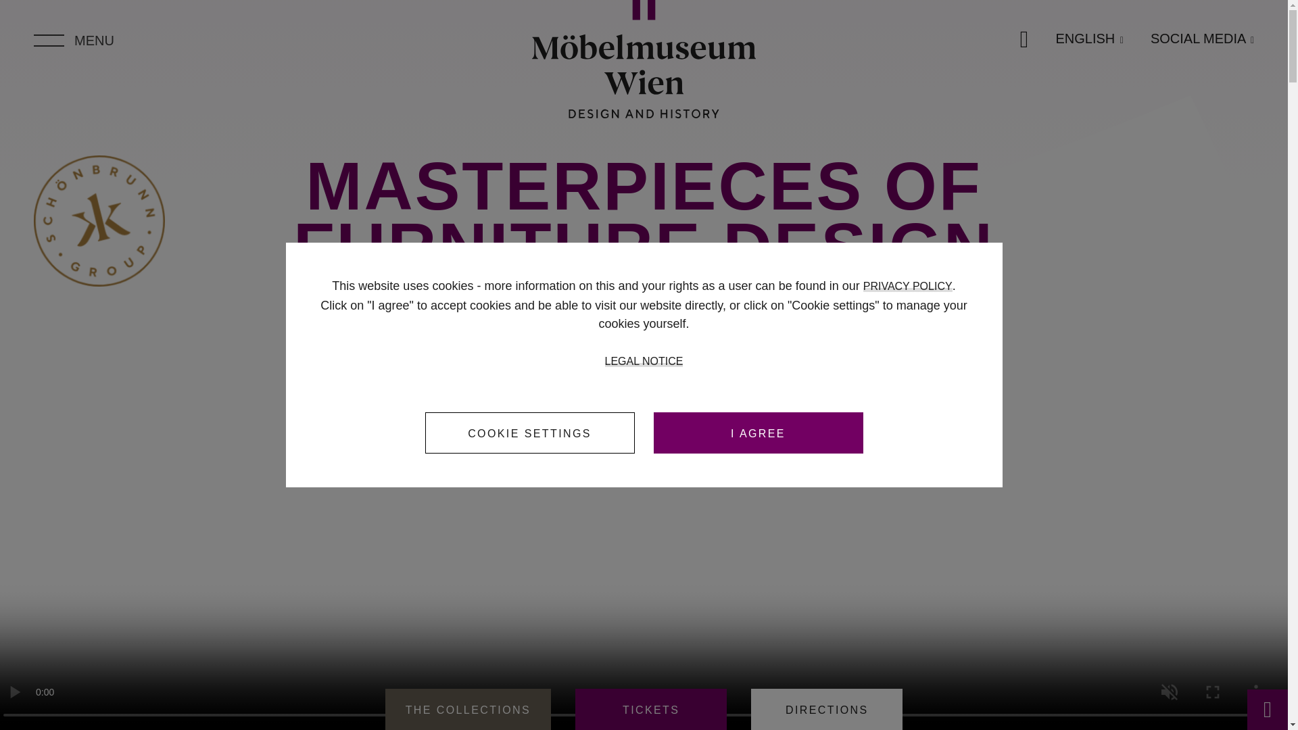 This screenshot has width=1298, height=730. Describe the element at coordinates (650, 710) in the screenshot. I see `Tickets` at that location.